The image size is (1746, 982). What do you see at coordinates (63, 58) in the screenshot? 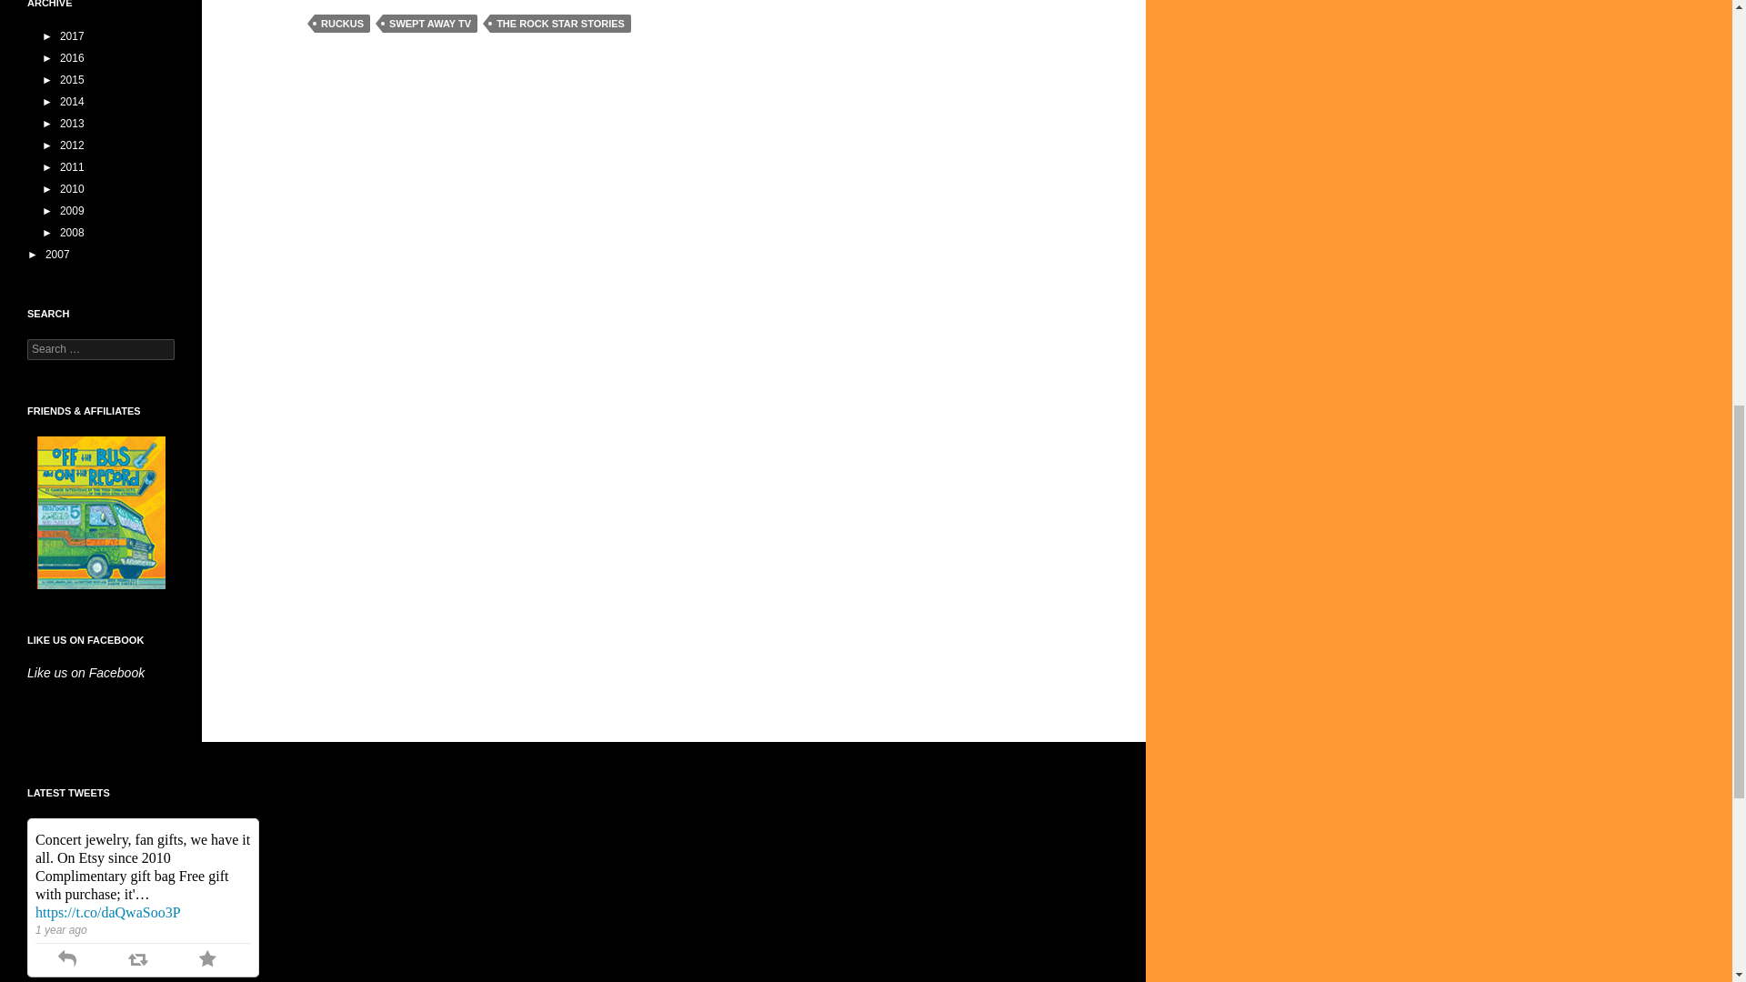
I see `2016` at bounding box center [63, 58].